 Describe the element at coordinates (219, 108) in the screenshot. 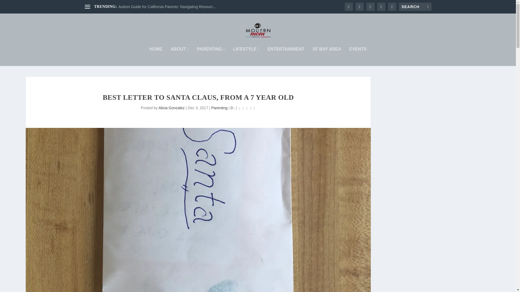

I see `Parenting` at that location.